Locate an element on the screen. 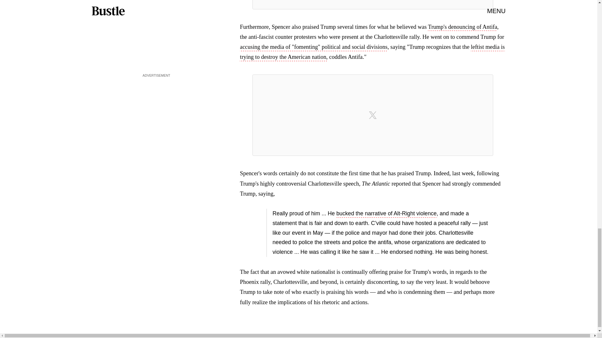 Image resolution: width=602 pixels, height=338 pixels. Trump's denouncing of Antifa is located at coordinates (462, 28).